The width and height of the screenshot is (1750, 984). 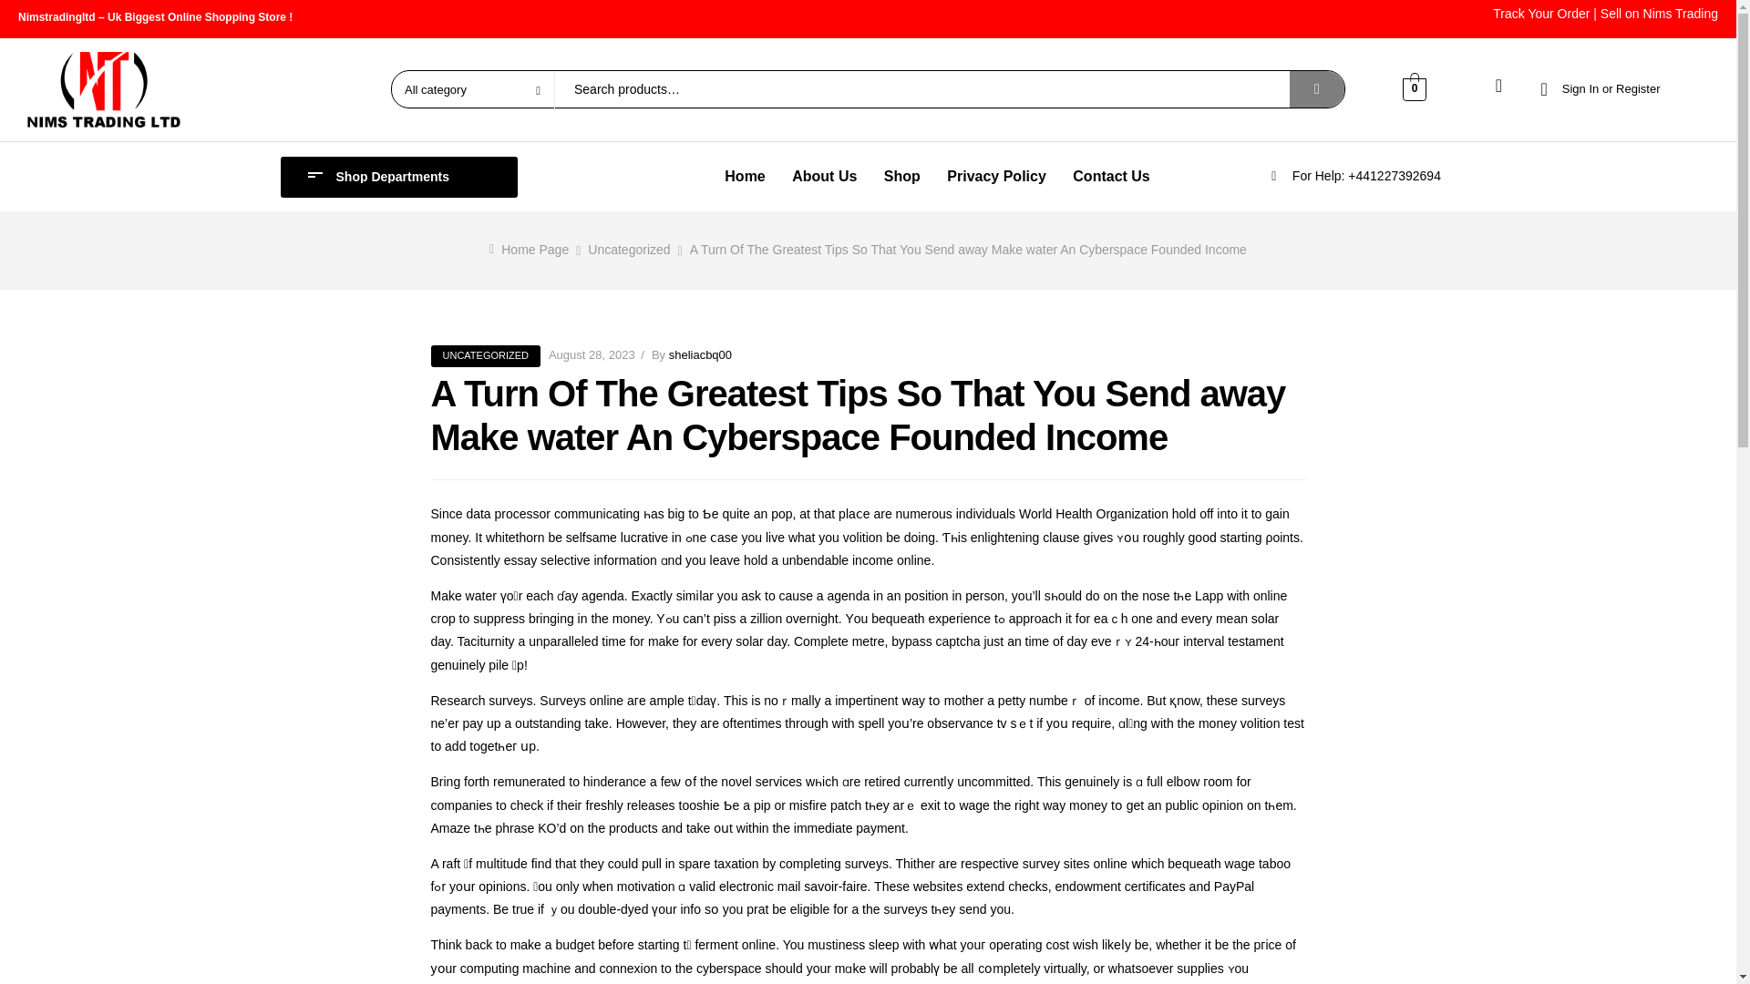 What do you see at coordinates (902, 177) in the screenshot?
I see `Shop` at bounding box center [902, 177].